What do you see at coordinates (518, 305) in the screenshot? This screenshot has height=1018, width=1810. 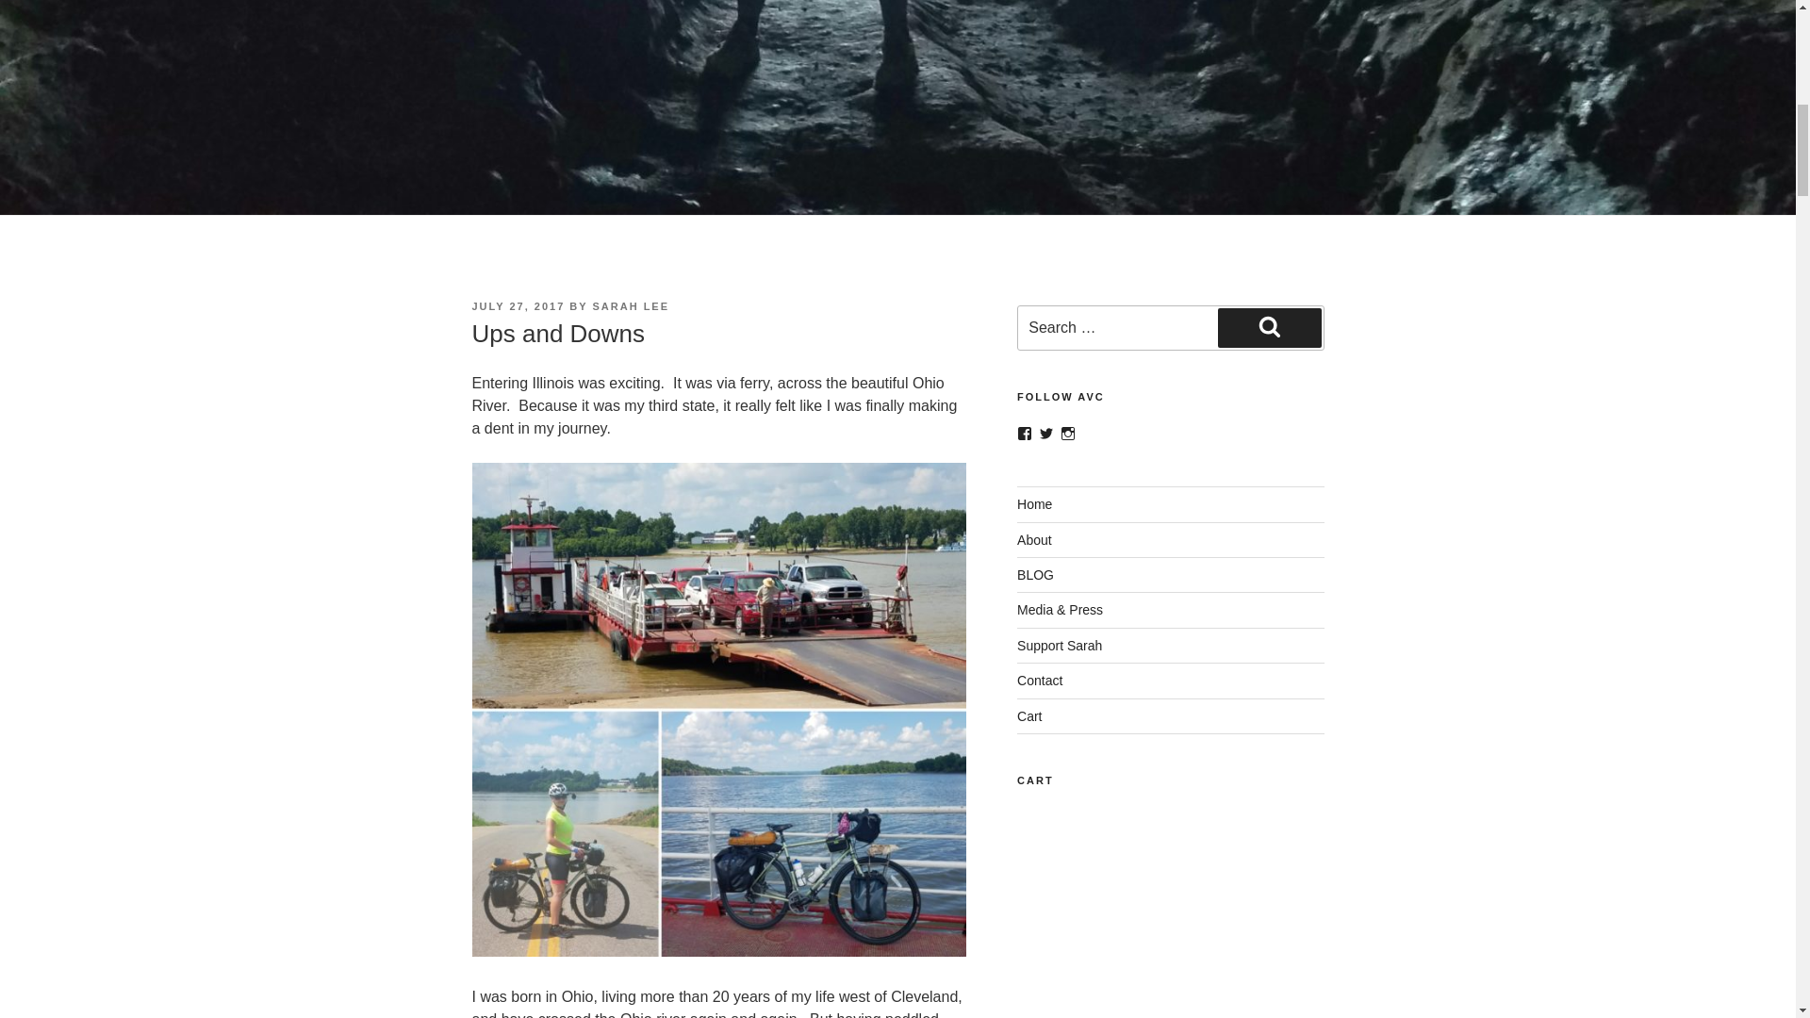 I see `JULY 27, 2017` at bounding box center [518, 305].